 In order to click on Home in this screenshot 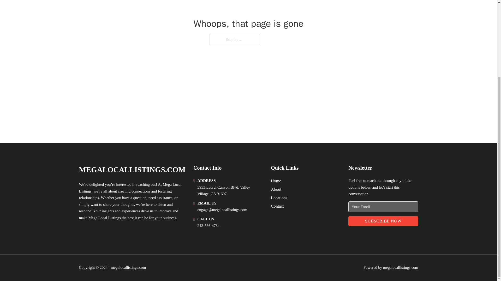, I will do `click(276, 181)`.